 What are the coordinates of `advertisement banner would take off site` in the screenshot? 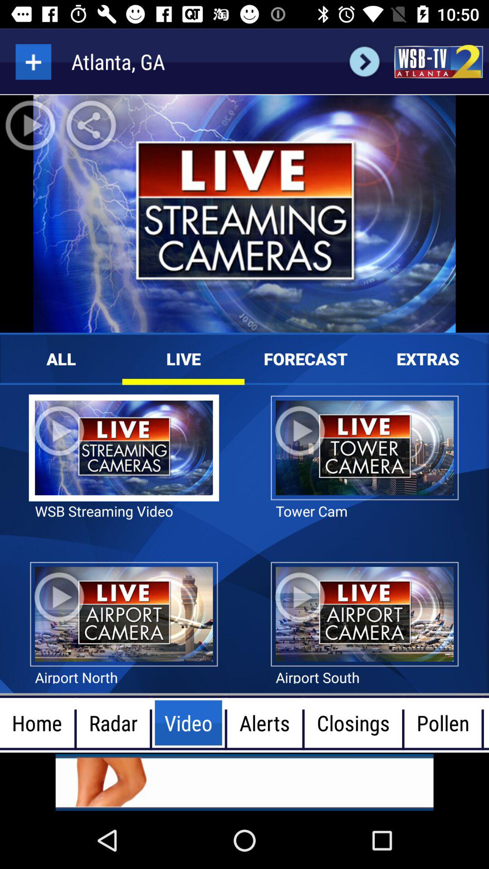 It's located at (244, 782).